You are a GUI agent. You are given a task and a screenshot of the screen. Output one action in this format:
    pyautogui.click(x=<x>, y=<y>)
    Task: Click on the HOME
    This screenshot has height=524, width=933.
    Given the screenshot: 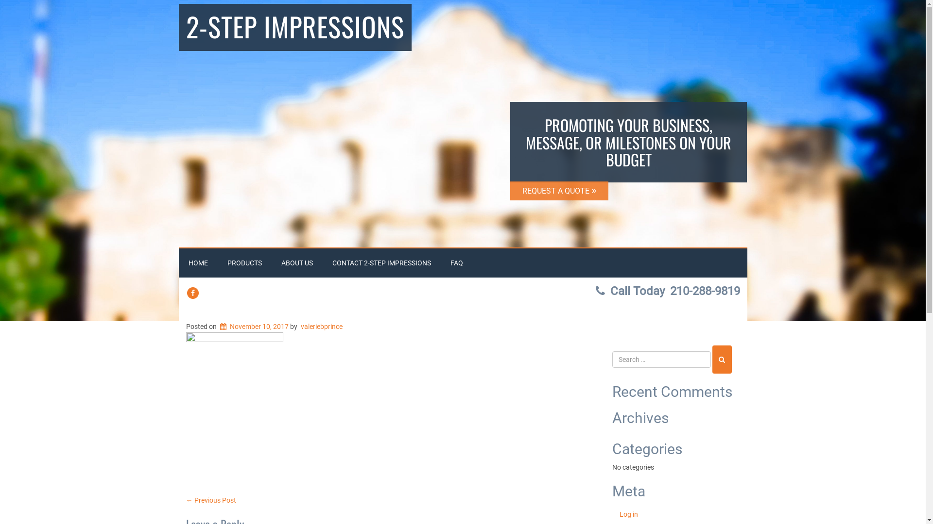 What is the action you would take?
    pyautogui.click(x=198, y=263)
    